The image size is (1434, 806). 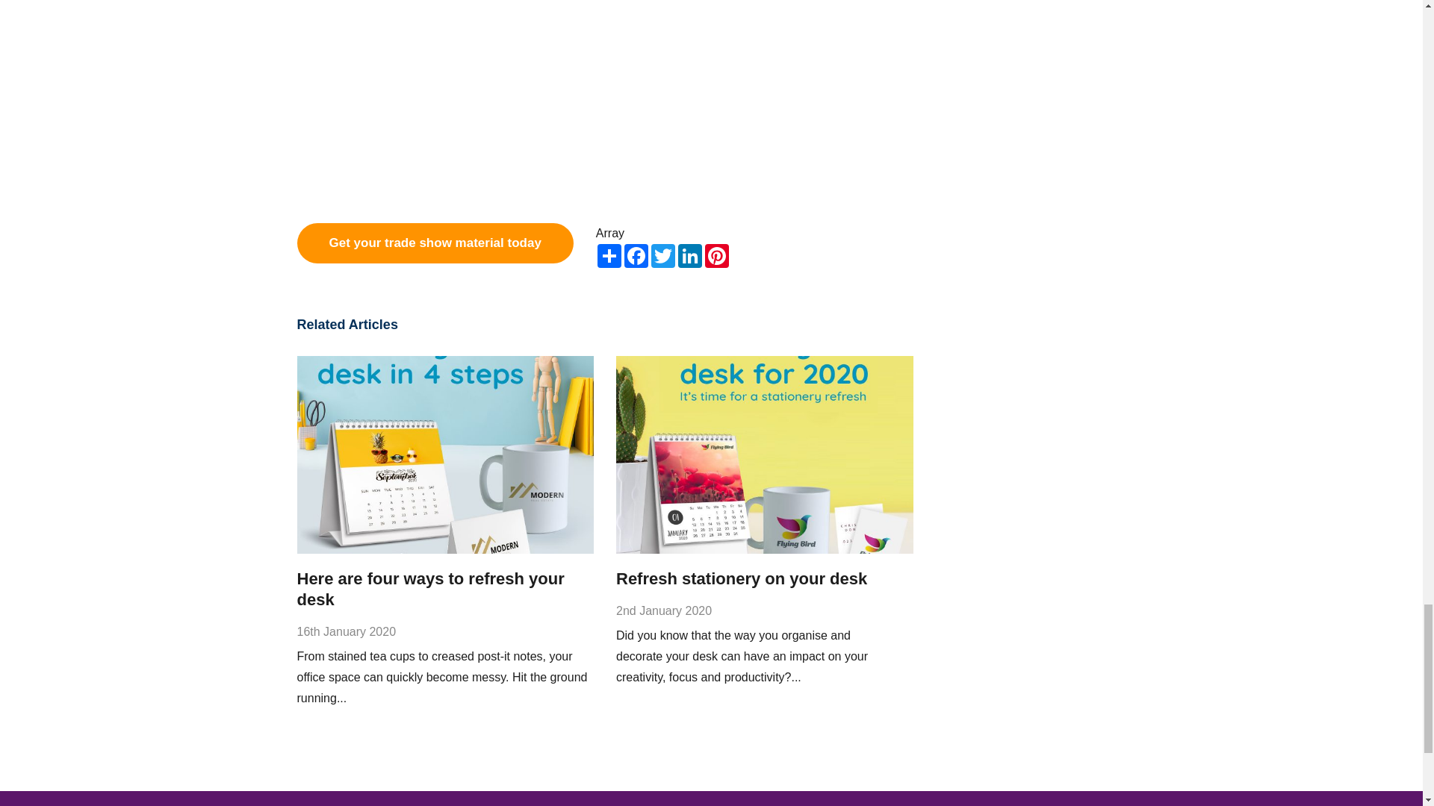 What do you see at coordinates (484, 106) in the screenshot?
I see `Are you ready for your next trade show?` at bounding box center [484, 106].